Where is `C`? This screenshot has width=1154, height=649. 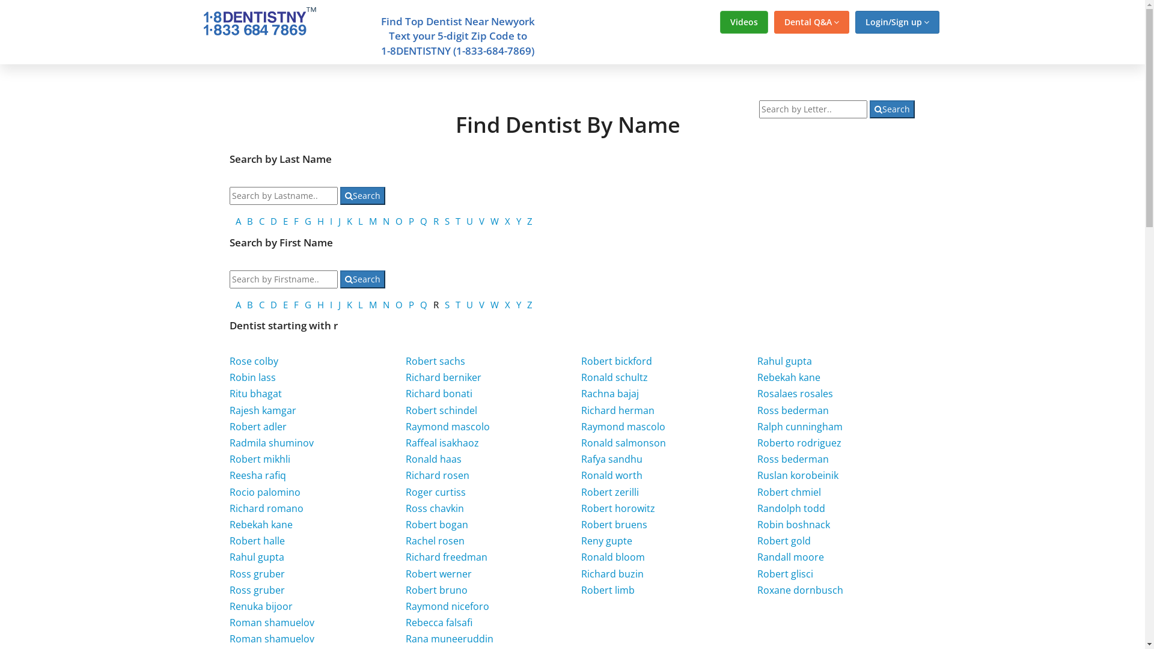 C is located at coordinates (262, 221).